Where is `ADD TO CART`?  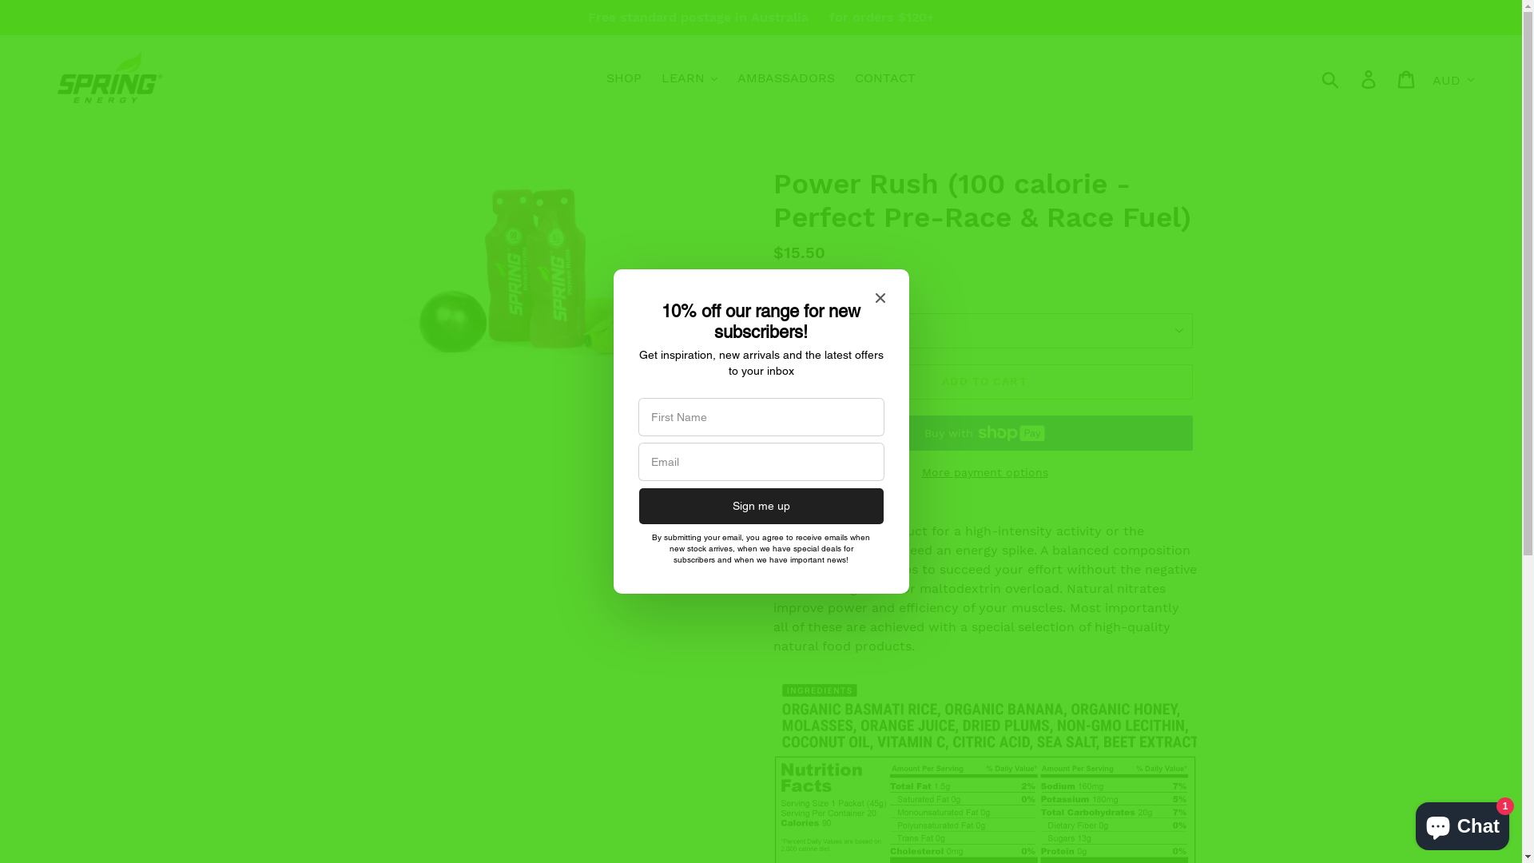
ADD TO CART is located at coordinates (984, 382).